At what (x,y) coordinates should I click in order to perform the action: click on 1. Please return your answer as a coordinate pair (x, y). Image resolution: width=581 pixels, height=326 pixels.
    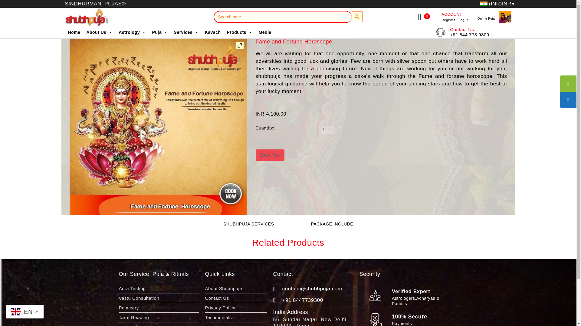
    Looking at the image, I should click on (327, 129).